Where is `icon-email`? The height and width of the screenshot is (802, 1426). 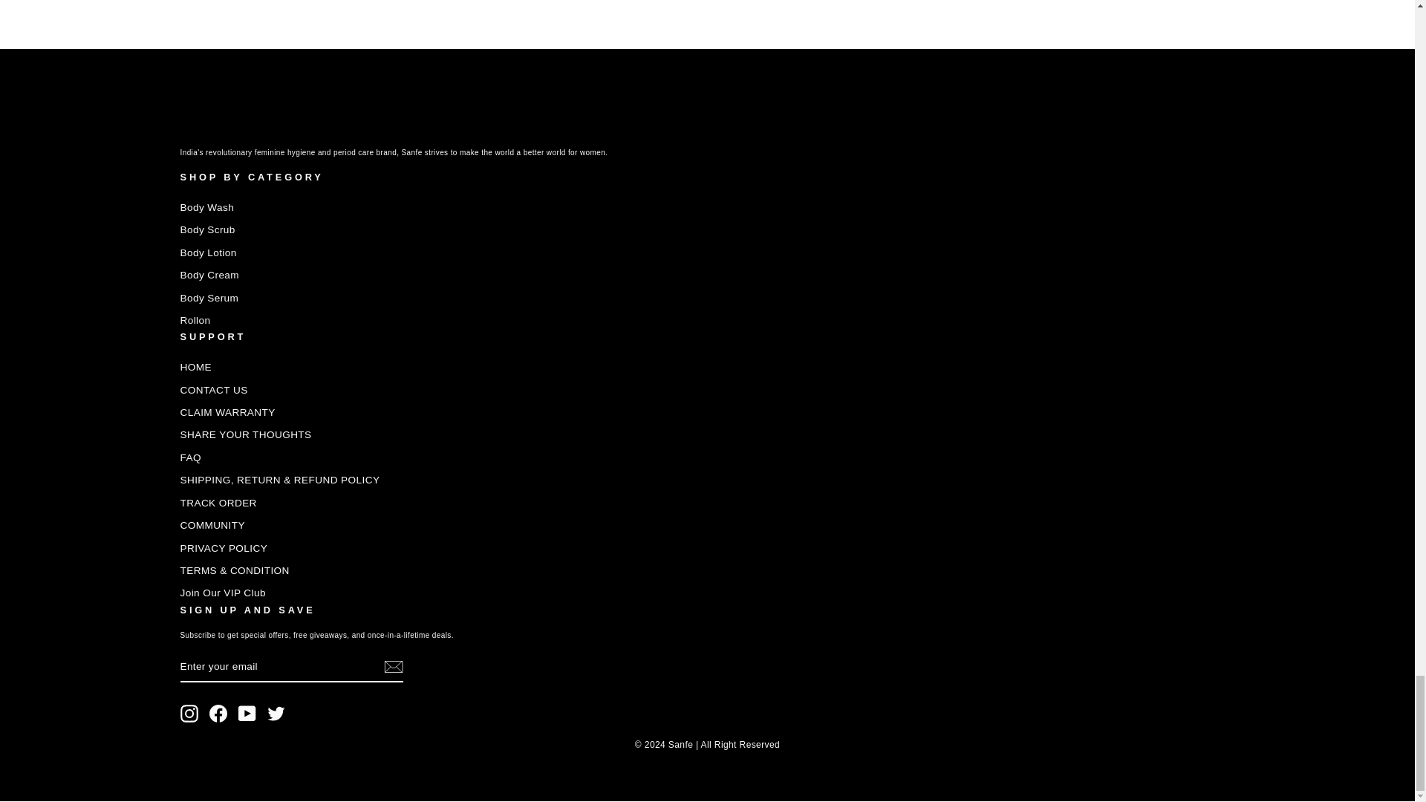 icon-email is located at coordinates (392, 667).